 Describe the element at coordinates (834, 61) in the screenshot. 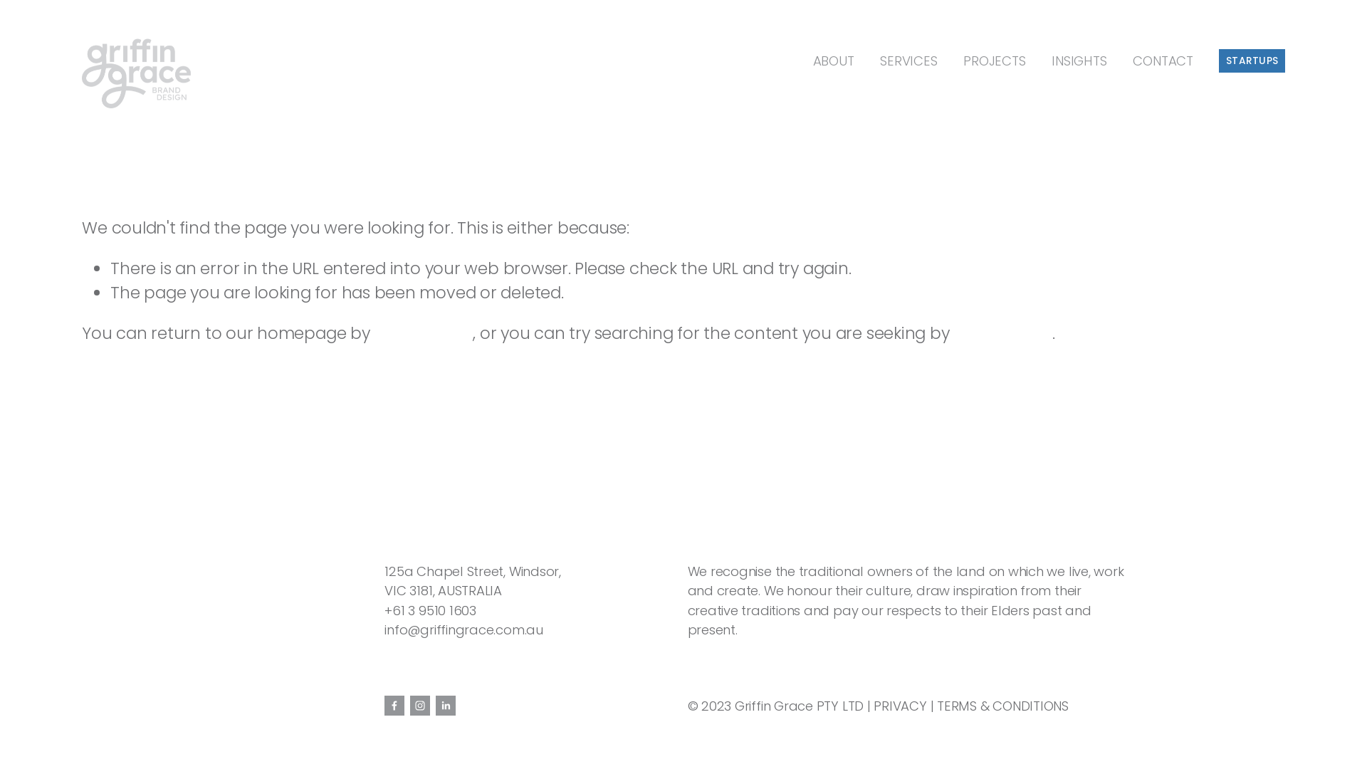

I see `ABOUT` at that location.